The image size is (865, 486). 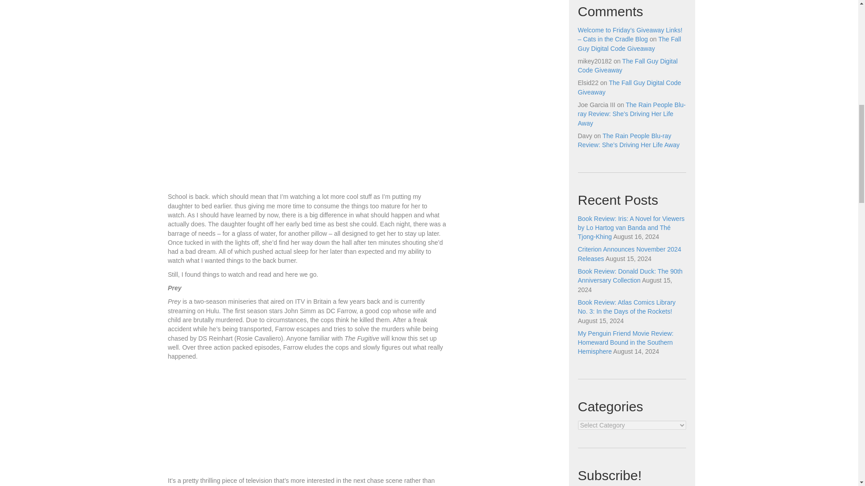 What do you see at coordinates (630, 275) in the screenshot?
I see `Book Review: Donald Duck: The 90th Anniversary Collection` at bounding box center [630, 275].